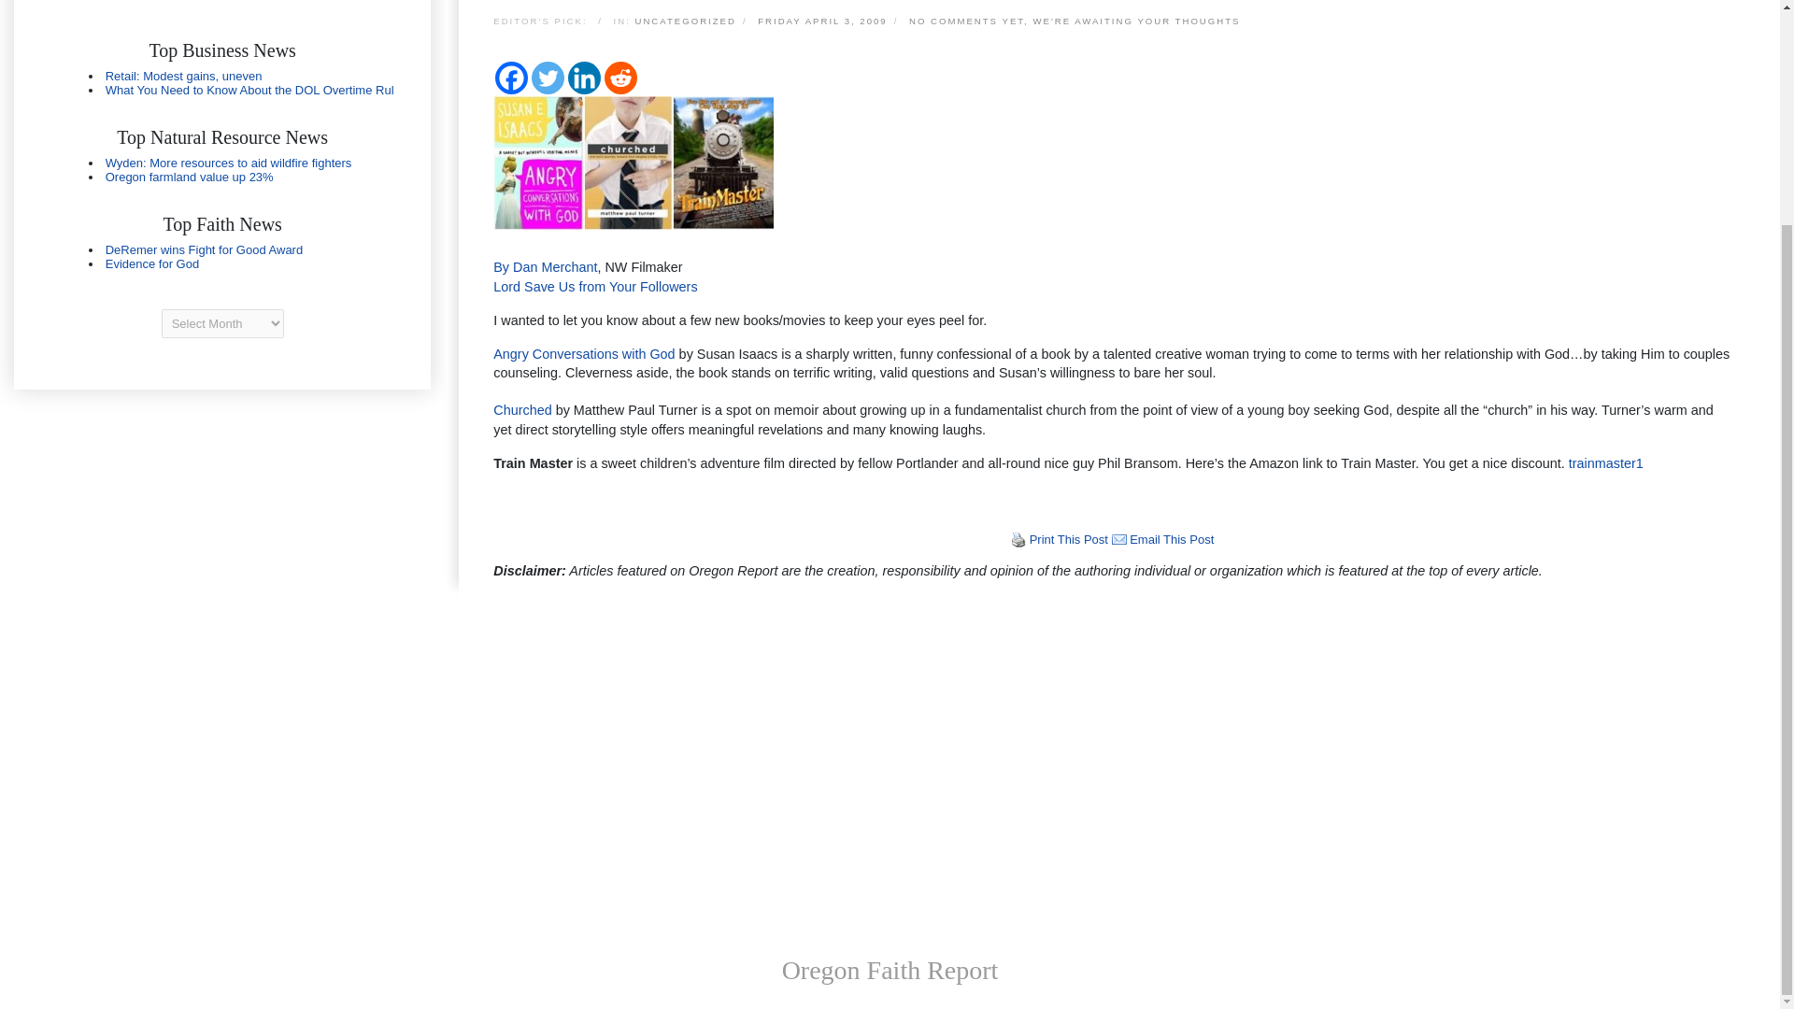  What do you see at coordinates (595, 287) in the screenshot?
I see `Lord Save Us from Your Followers` at bounding box center [595, 287].